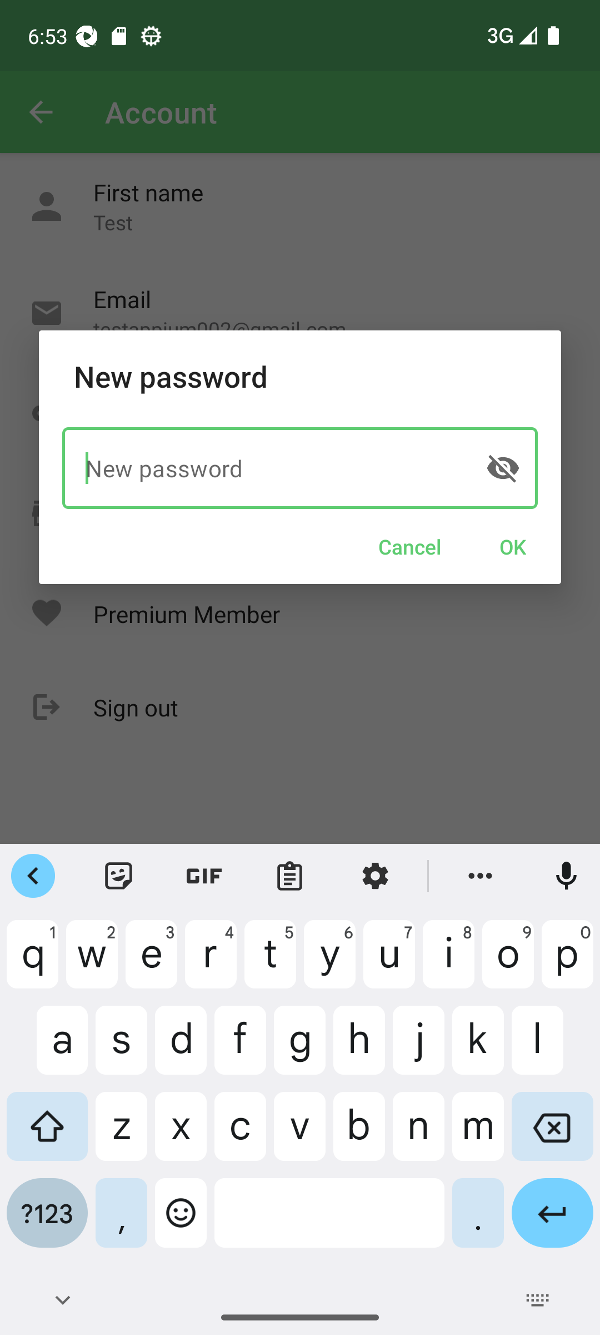  What do you see at coordinates (513, 546) in the screenshot?
I see `OK` at bounding box center [513, 546].